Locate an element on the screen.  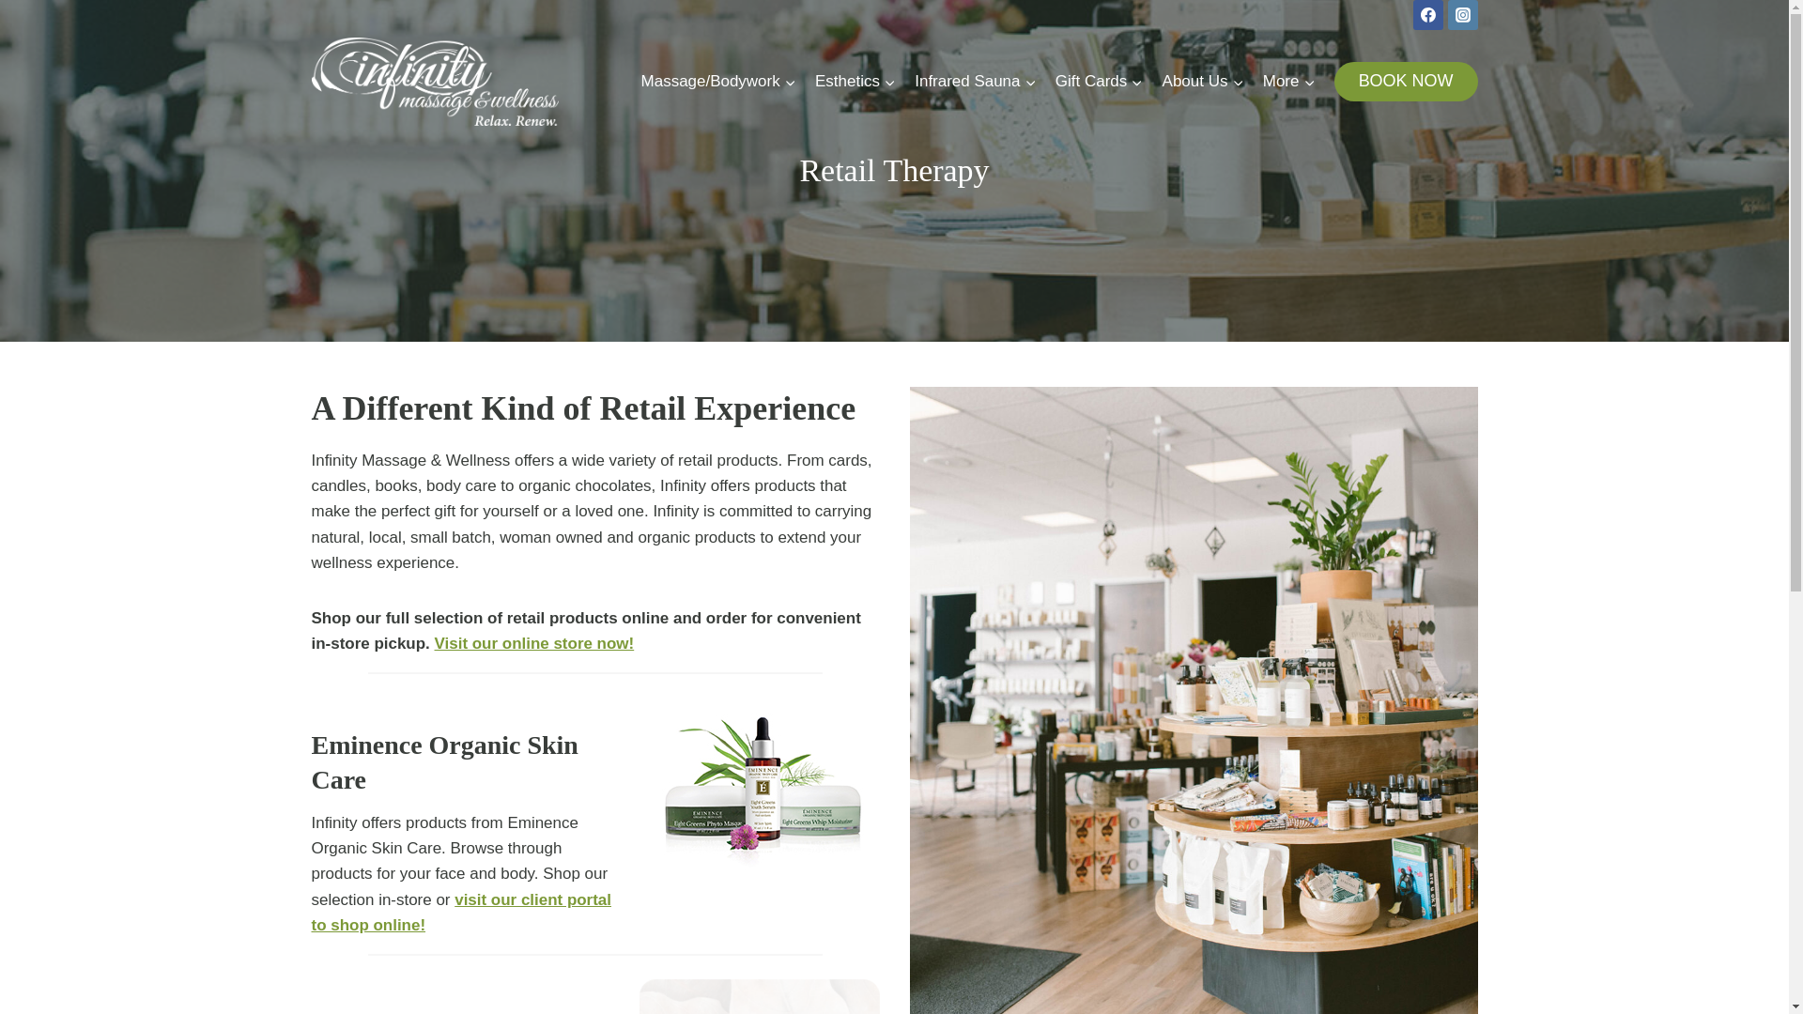
Visit our online store now! is located at coordinates (533, 644).